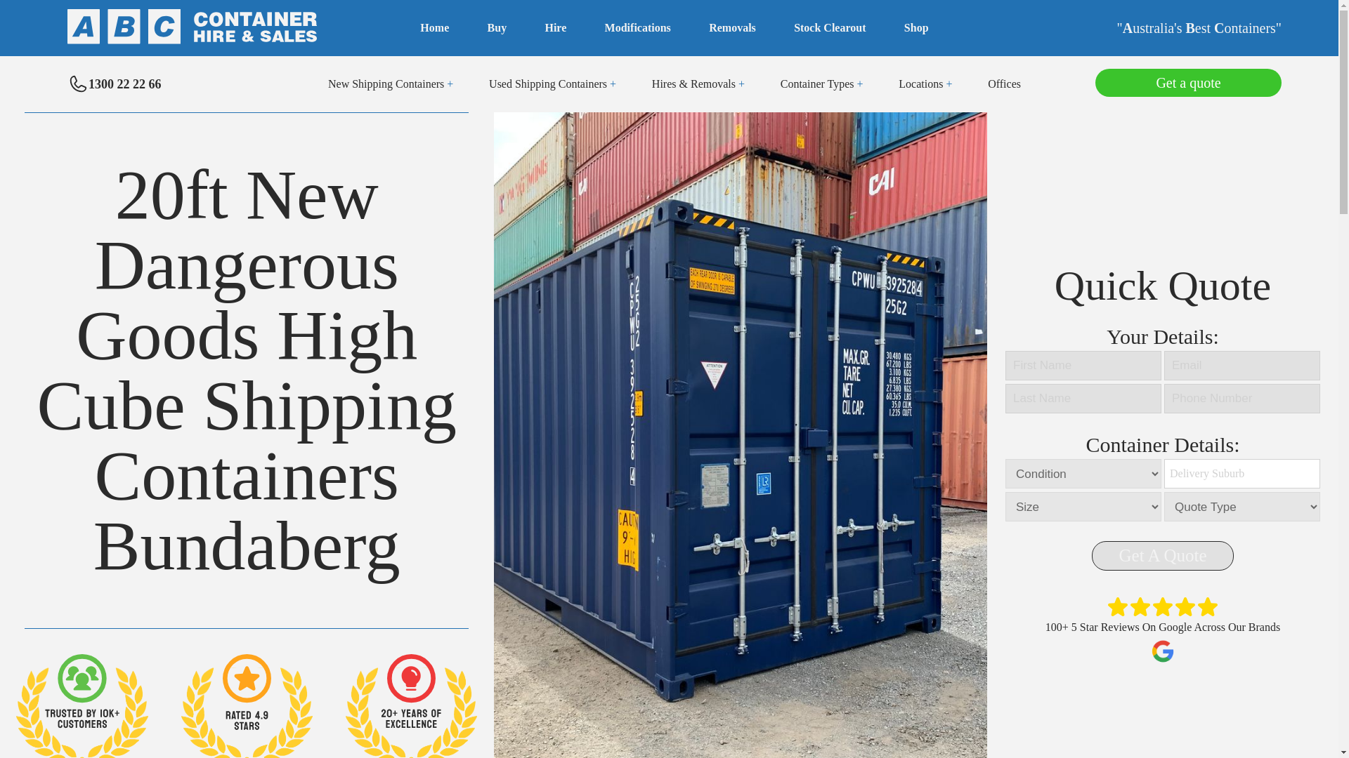 Image resolution: width=1349 pixels, height=758 pixels. What do you see at coordinates (115, 84) in the screenshot?
I see `1300 22 22 66` at bounding box center [115, 84].